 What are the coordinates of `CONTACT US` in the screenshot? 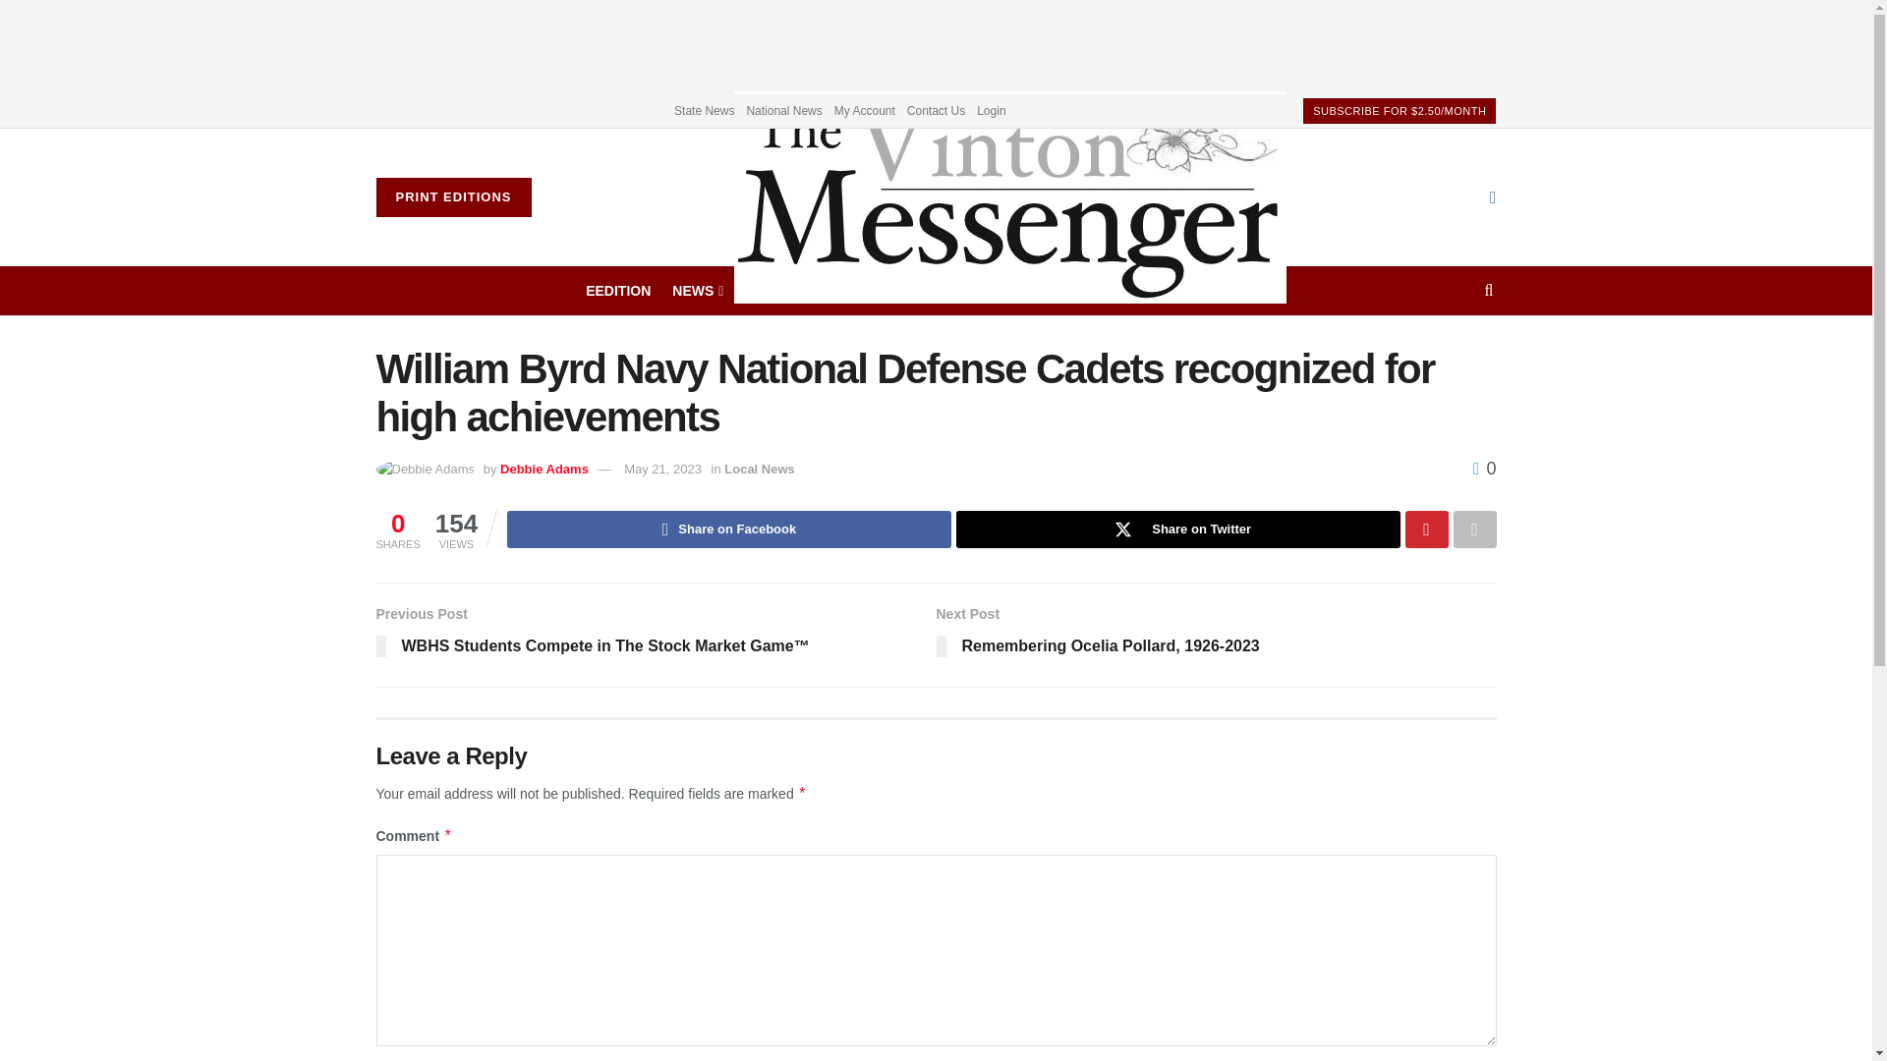 It's located at (935, 290).